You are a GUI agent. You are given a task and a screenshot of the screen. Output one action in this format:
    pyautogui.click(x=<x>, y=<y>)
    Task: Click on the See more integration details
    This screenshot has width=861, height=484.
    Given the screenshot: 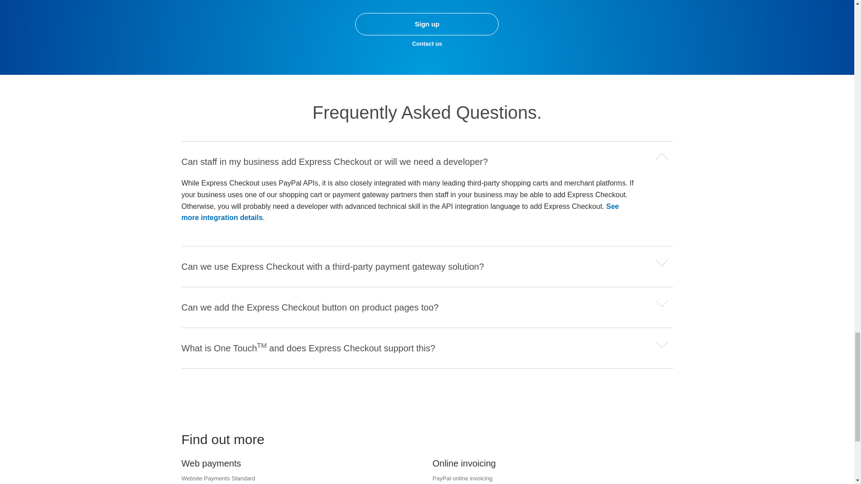 What is the action you would take?
    pyautogui.click(x=400, y=212)
    